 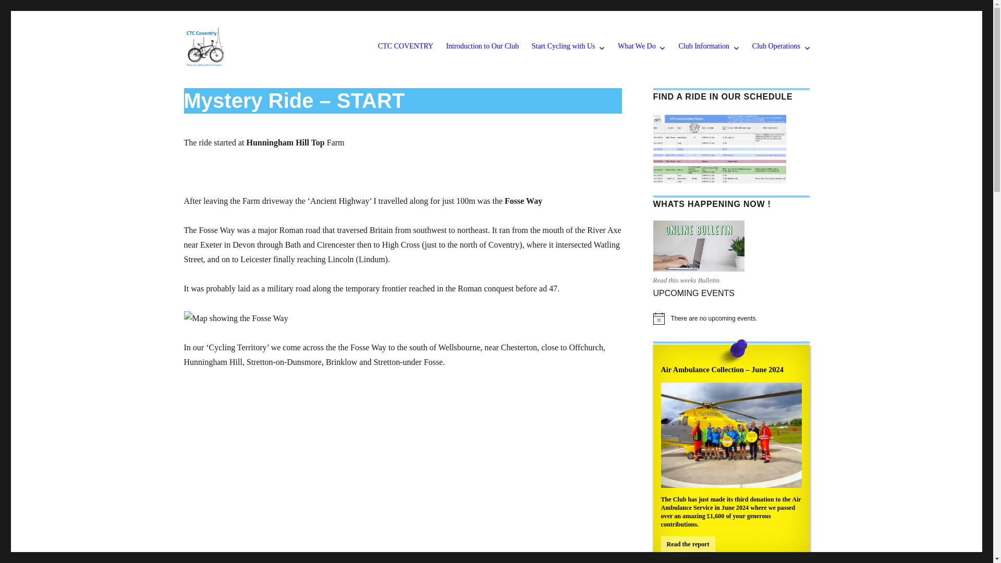 I want to click on CTC COVENTRY, so click(x=406, y=47).